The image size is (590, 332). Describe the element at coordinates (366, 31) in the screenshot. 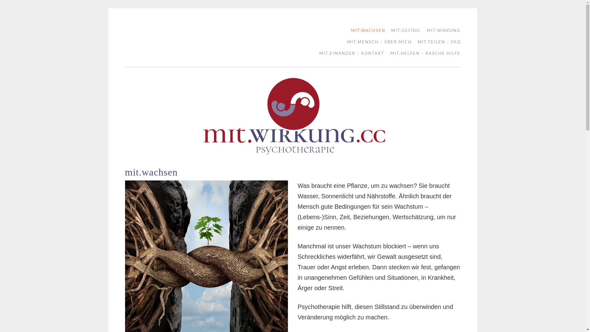

I see `MIT.WACHSEN` at that location.